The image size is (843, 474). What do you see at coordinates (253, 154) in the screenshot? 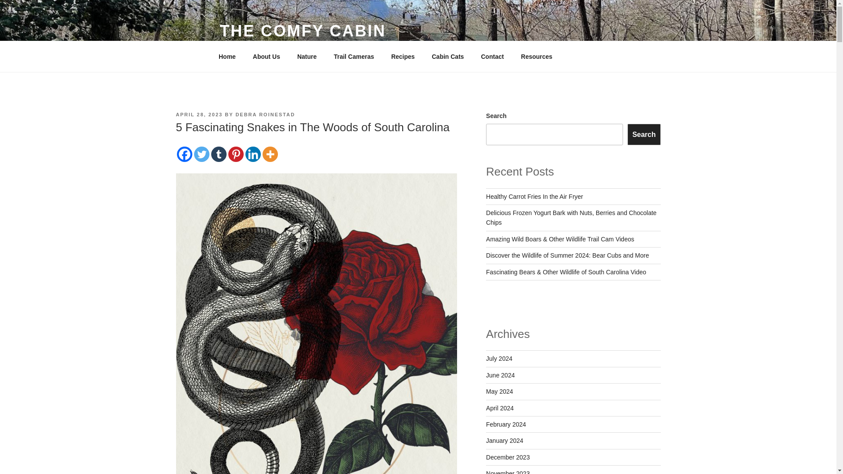
I see `Linkedin` at bounding box center [253, 154].